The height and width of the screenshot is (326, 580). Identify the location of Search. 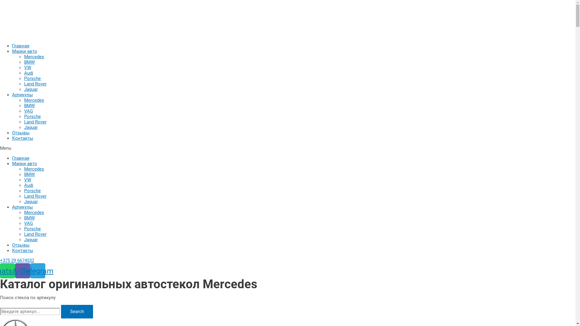
(77, 312).